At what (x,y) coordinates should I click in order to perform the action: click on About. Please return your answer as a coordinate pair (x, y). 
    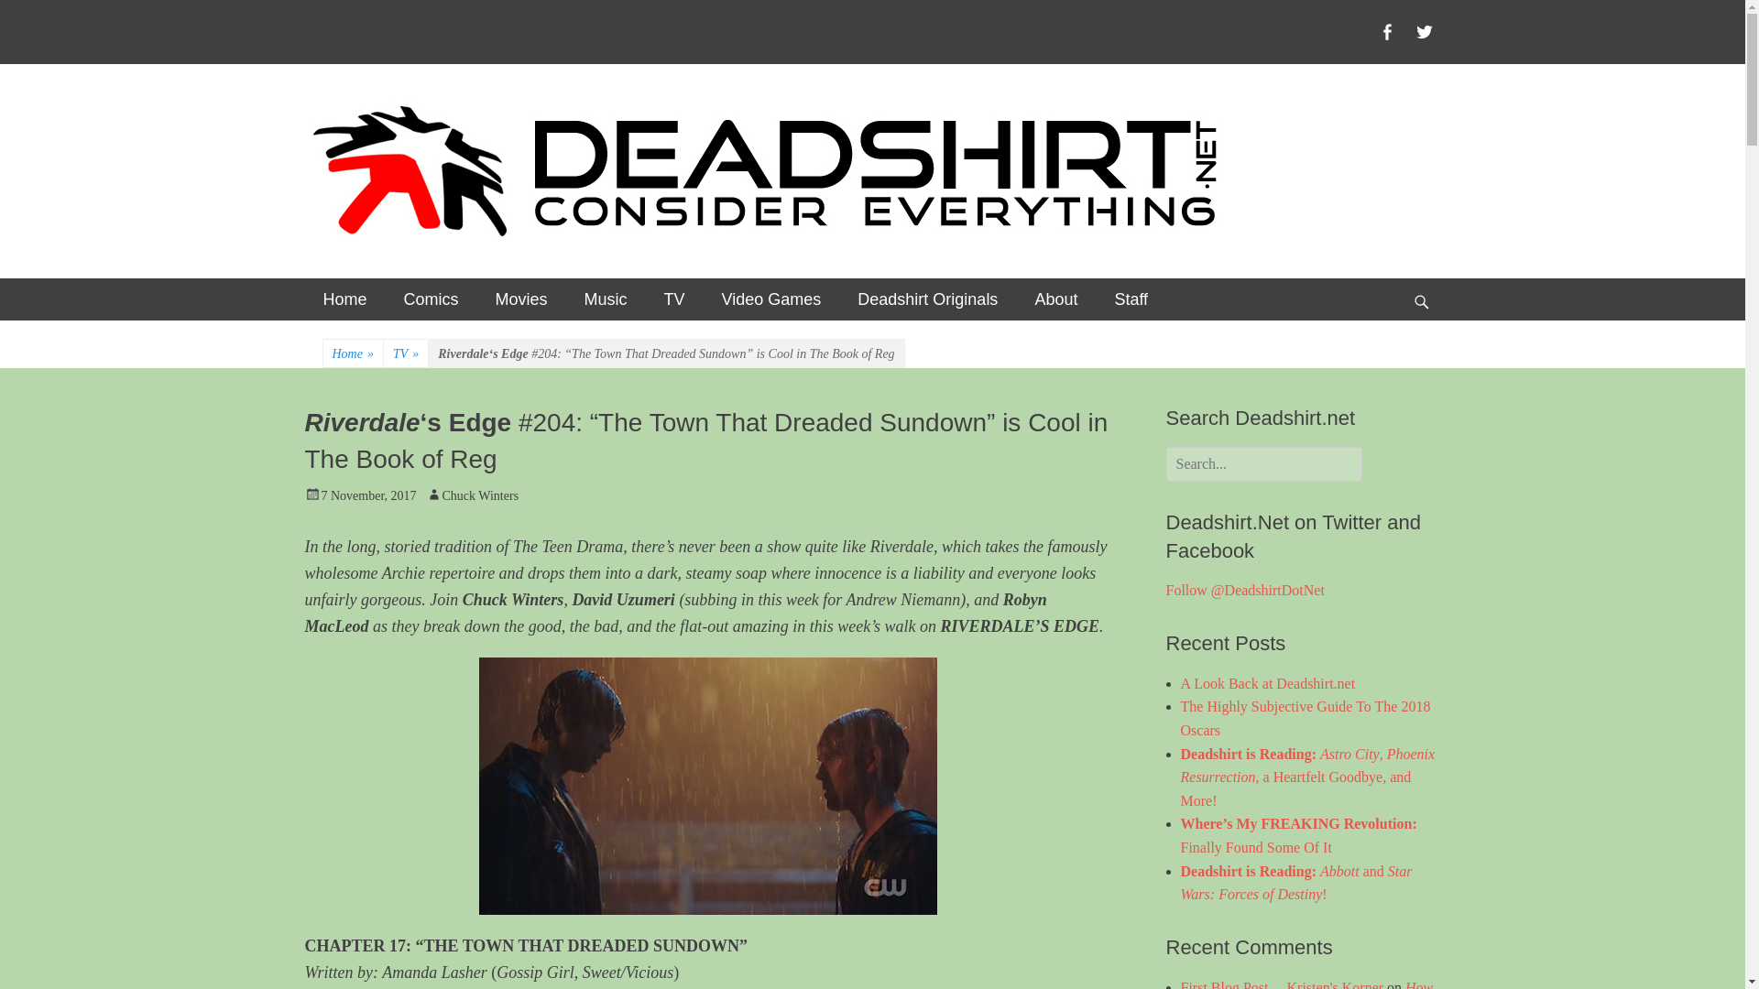
    Looking at the image, I should click on (1055, 299).